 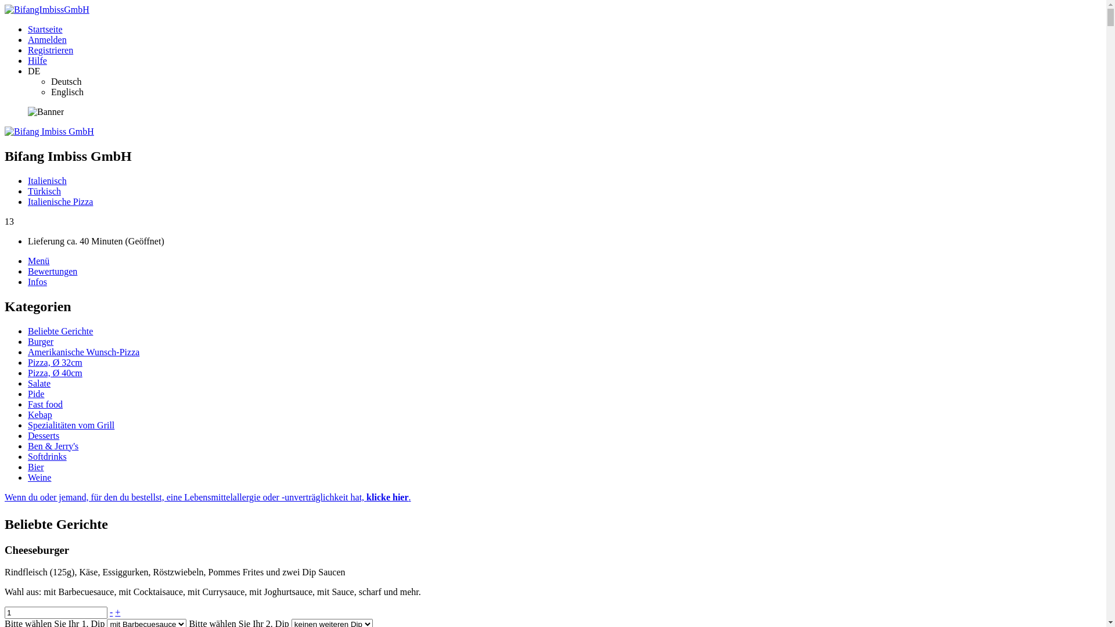 I want to click on Ben & Jerry's, so click(x=53, y=446).